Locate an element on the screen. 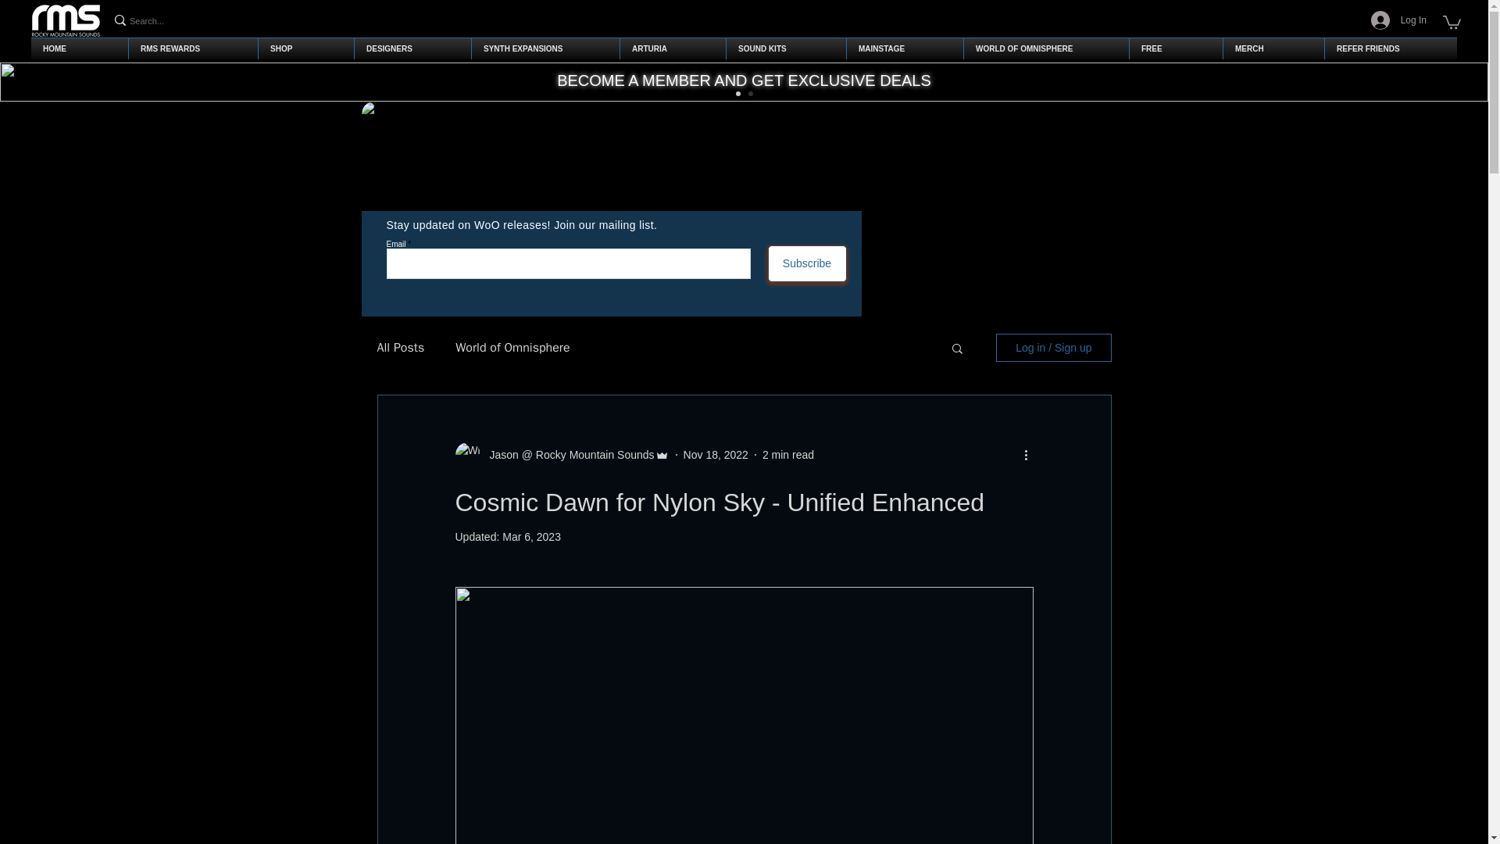 This screenshot has width=1500, height=844. Mar 6, 2023 is located at coordinates (531, 537).